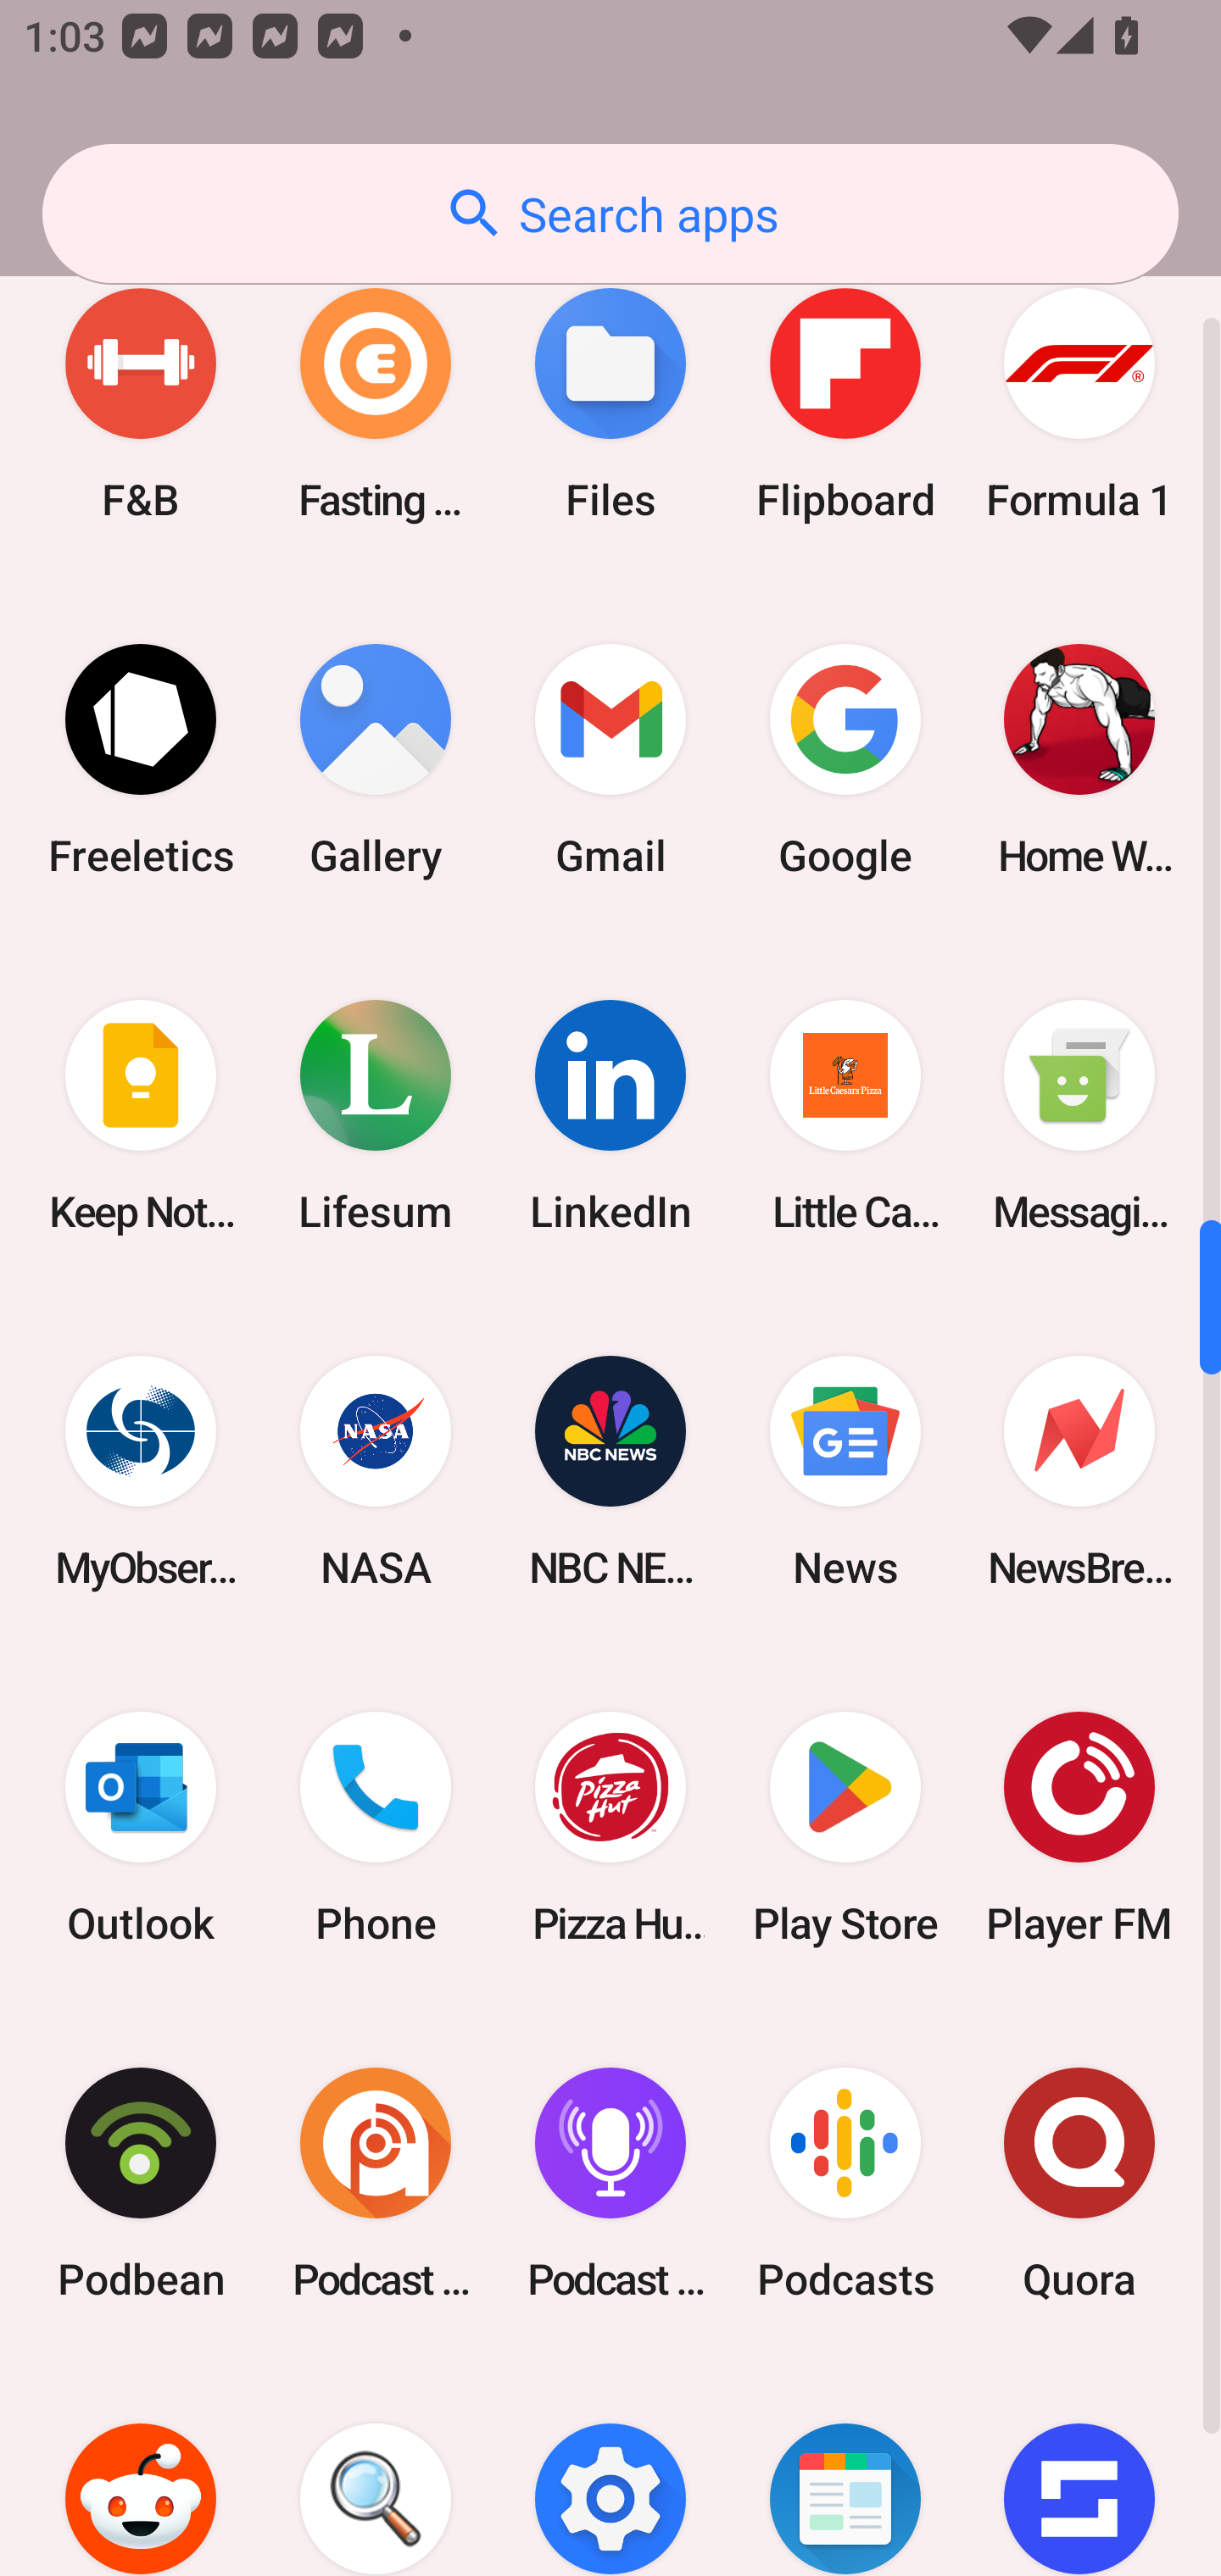 The width and height of the screenshot is (1221, 2576). What do you see at coordinates (141, 1471) in the screenshot?
I see `MyObservatory` at bounding box center [141, 1471].